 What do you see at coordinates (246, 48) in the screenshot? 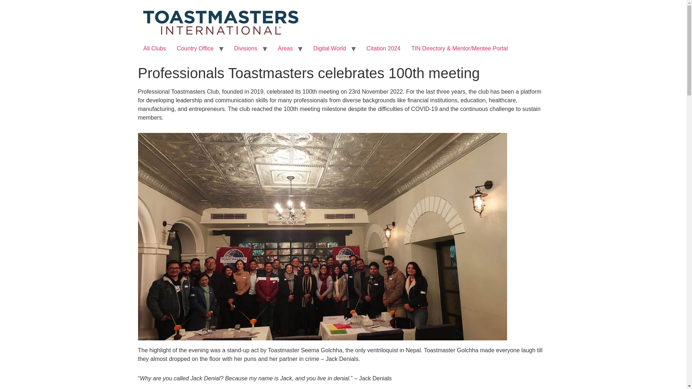
I see `Divisions` at bounding box center [246, 48].